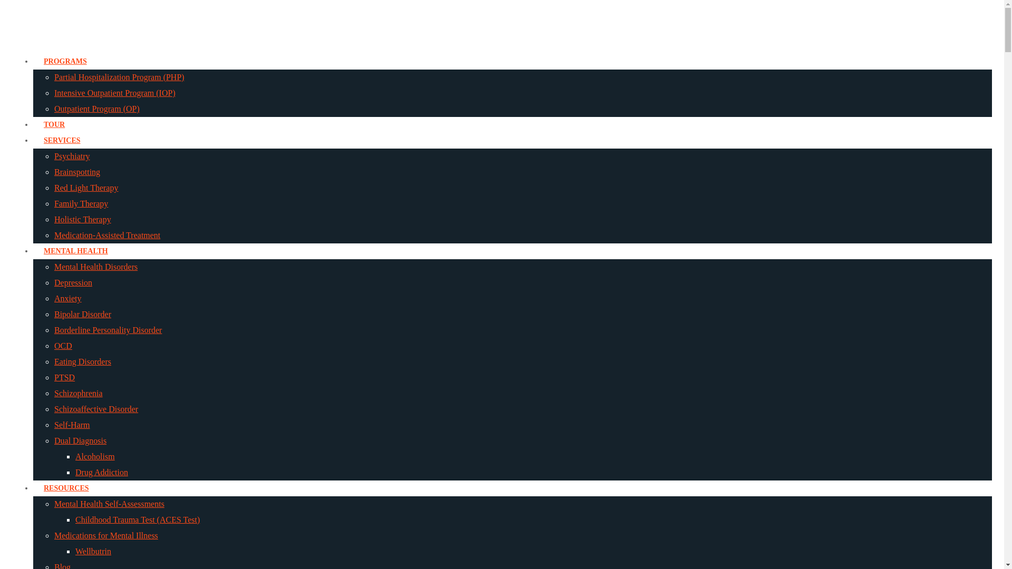 This screenshot has width=1012, height=569. I want to click on TOUR, so click(54, 124).